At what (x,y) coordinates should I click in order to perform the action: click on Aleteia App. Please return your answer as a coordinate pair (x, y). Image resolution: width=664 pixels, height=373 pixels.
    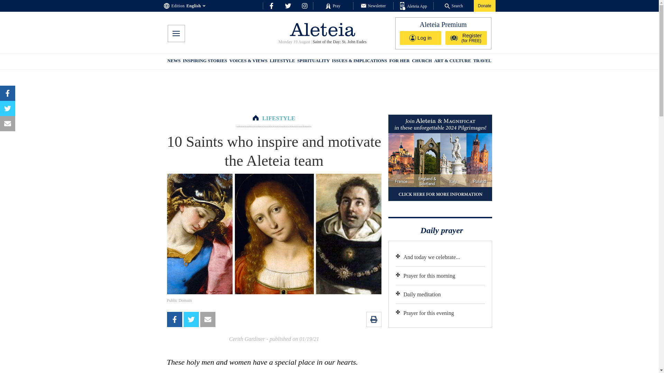
    Looking at the image, I should click on (414, 6).